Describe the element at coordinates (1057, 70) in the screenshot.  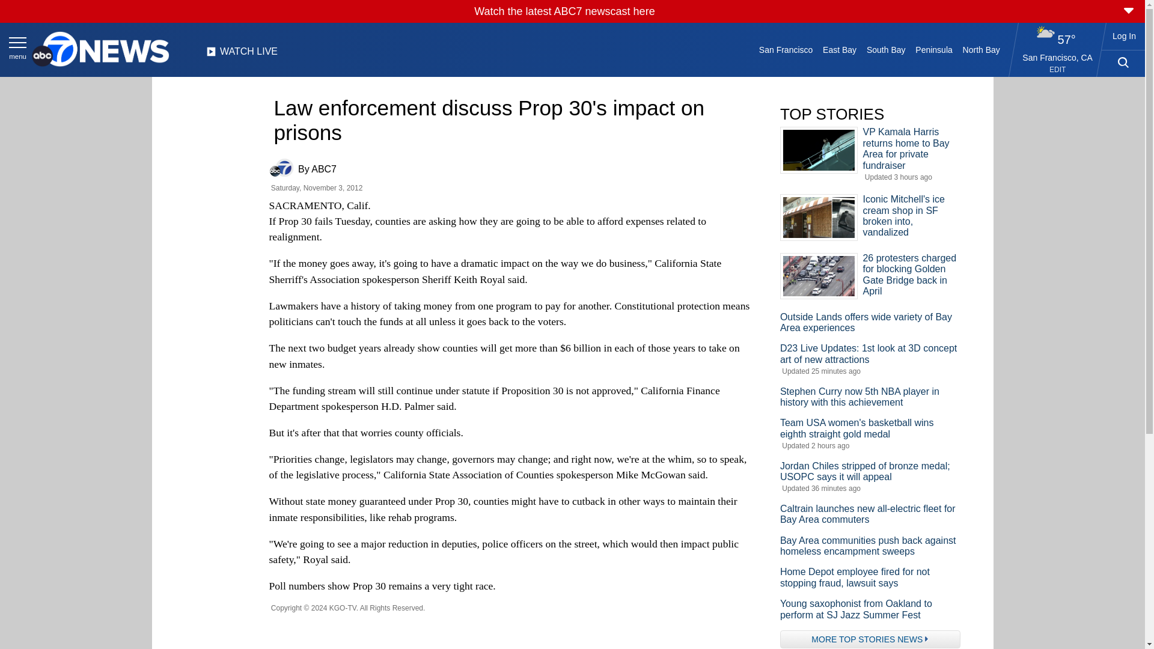
I see `EDIT` at that location.